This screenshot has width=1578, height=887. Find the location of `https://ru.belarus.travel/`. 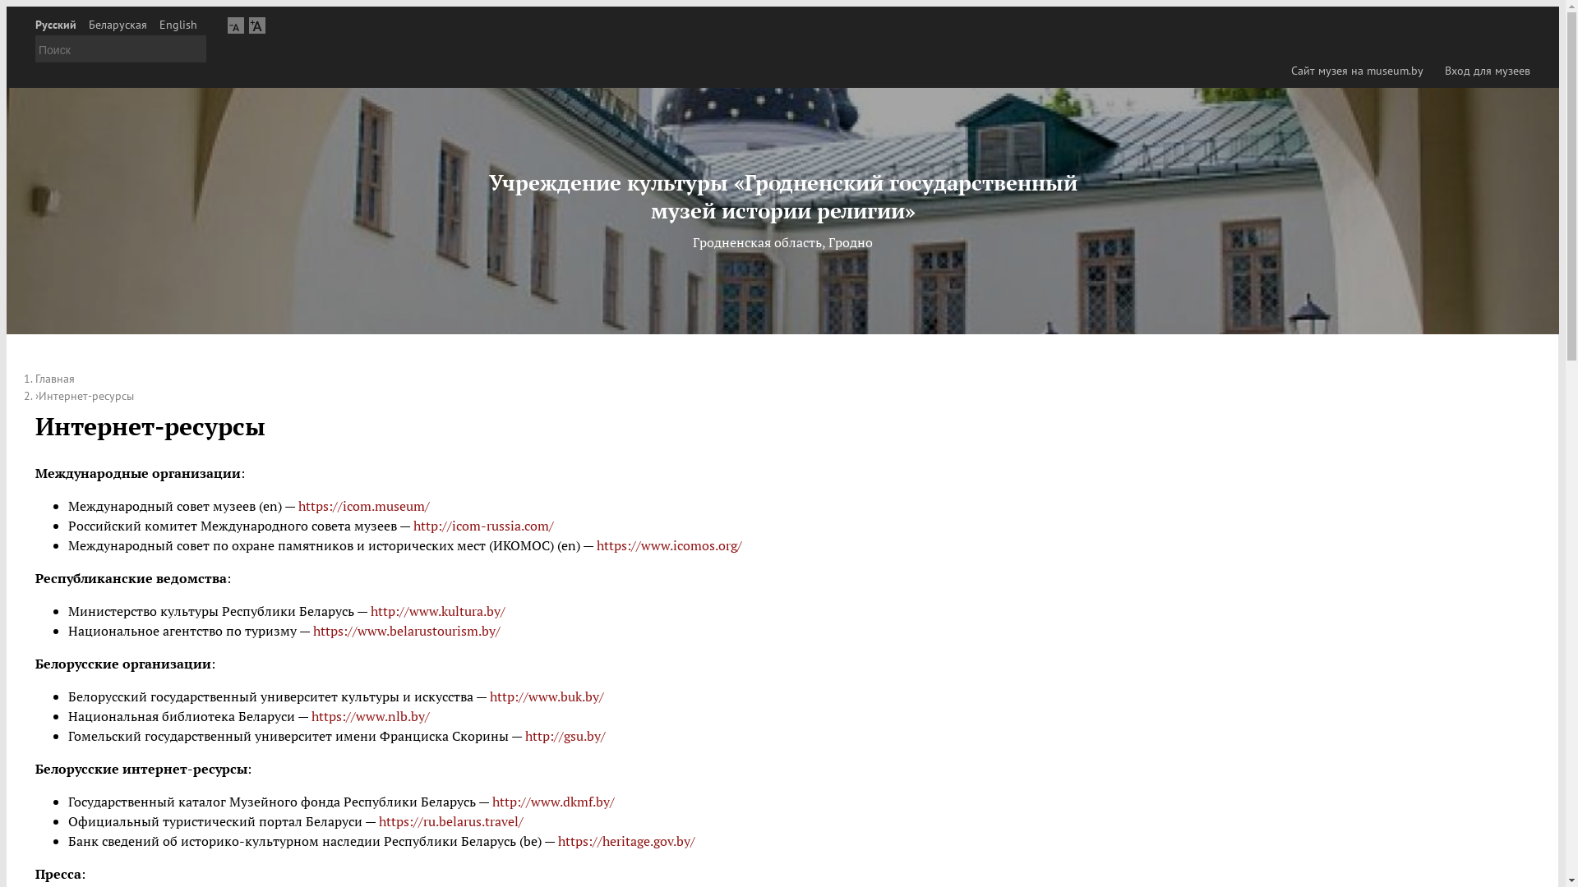

https://ru.belarus.travel/ is located at coordinates (451, 821).